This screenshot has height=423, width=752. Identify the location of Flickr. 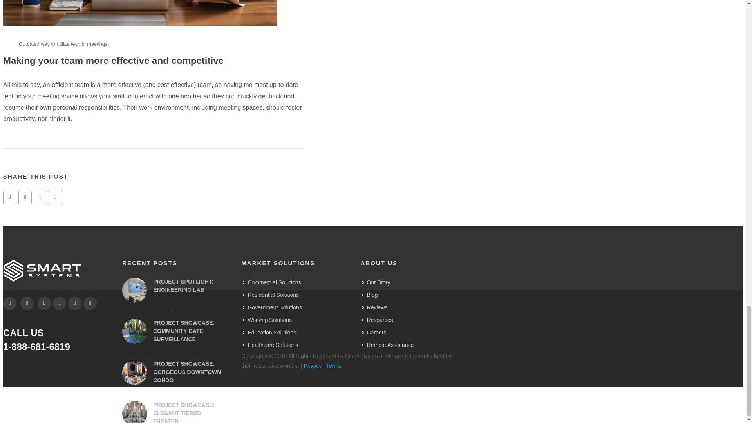
(90, 303).